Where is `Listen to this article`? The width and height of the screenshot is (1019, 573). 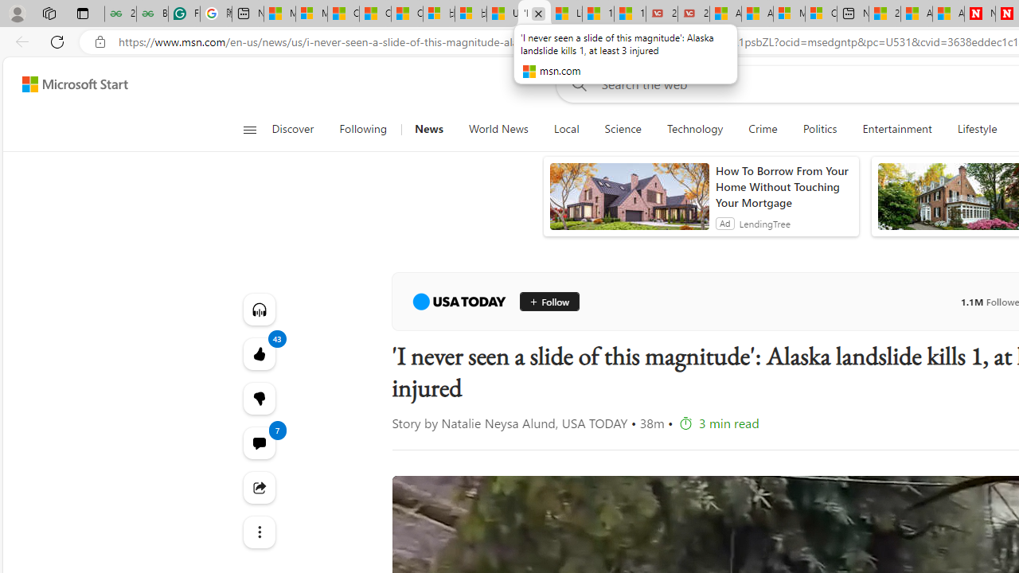 Listen to this article is located at coordinates (258, 309).